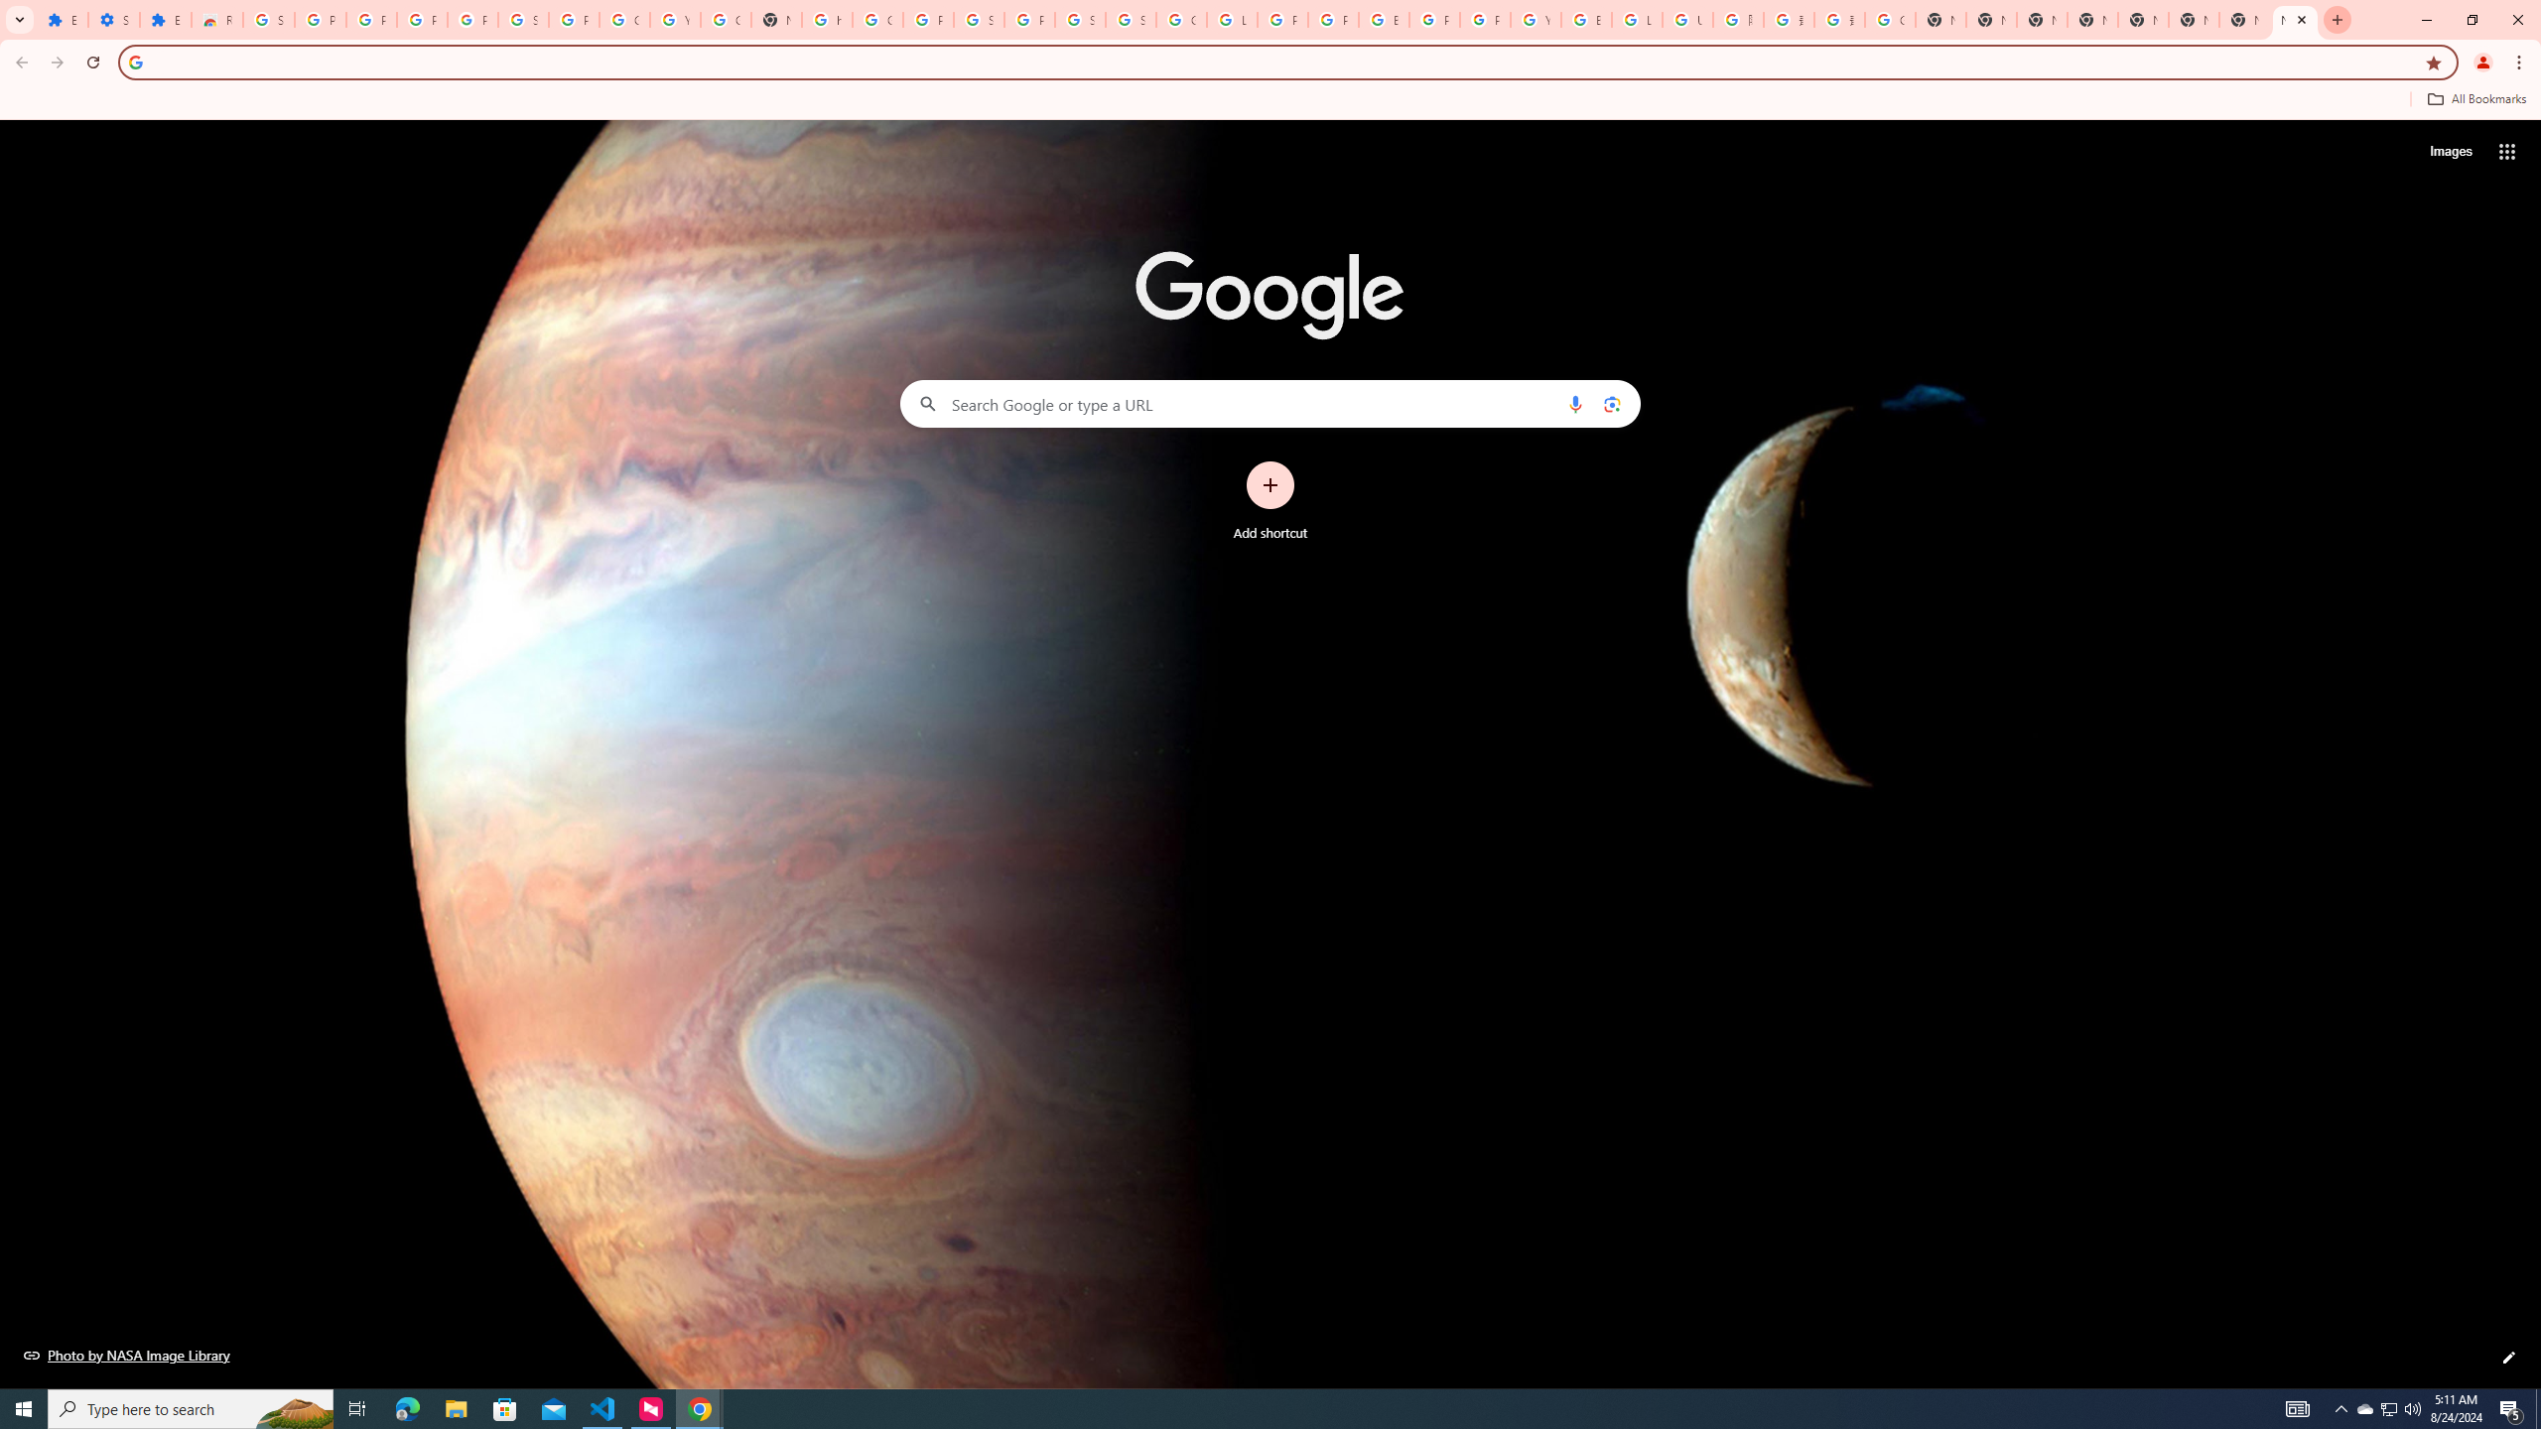 This screenshot has width=2541, height=1429. Describe the element at coordinates (623, 20) in the screenshot. I see `Google Account` at that location.